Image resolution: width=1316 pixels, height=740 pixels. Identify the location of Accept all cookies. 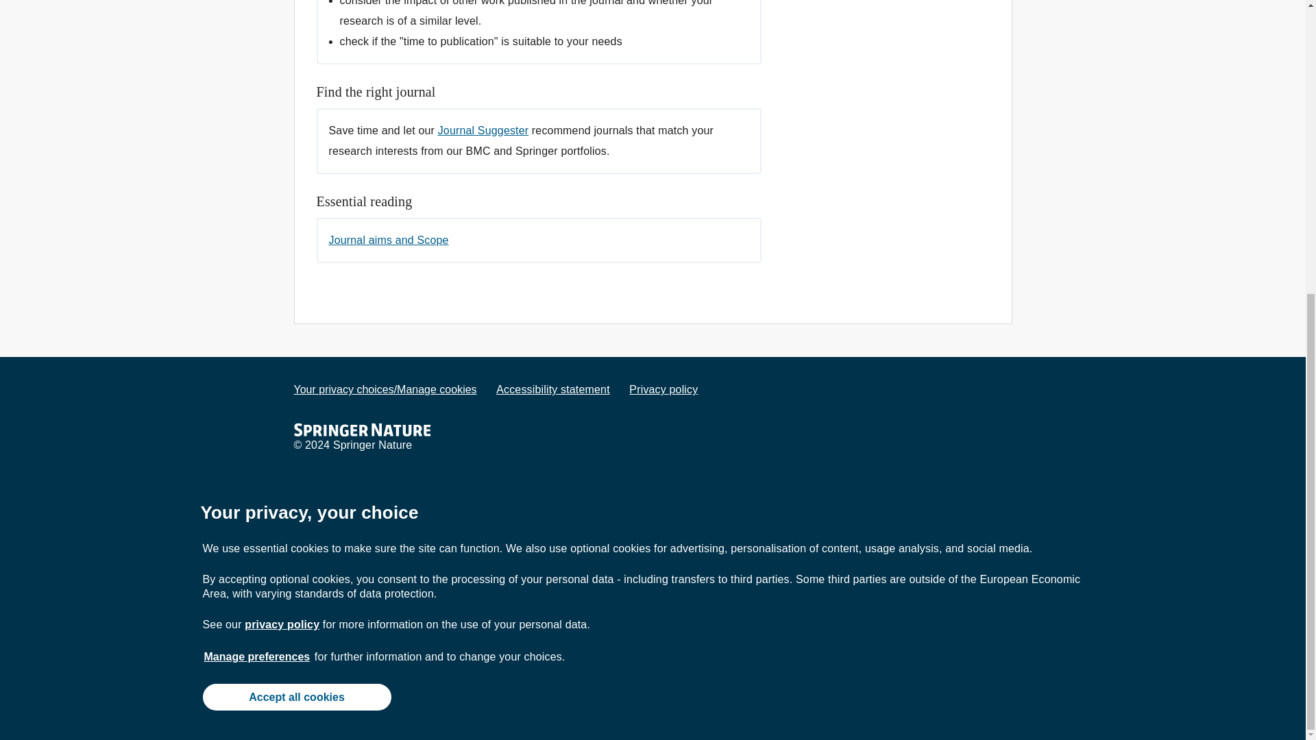
(296, 215).